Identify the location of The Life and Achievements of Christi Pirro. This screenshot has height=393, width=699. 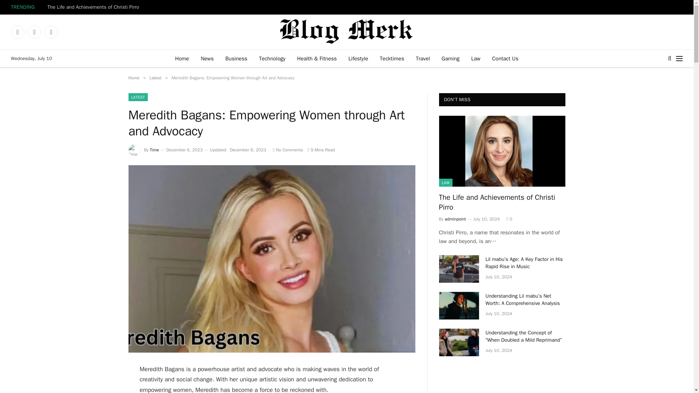
(95, 7).